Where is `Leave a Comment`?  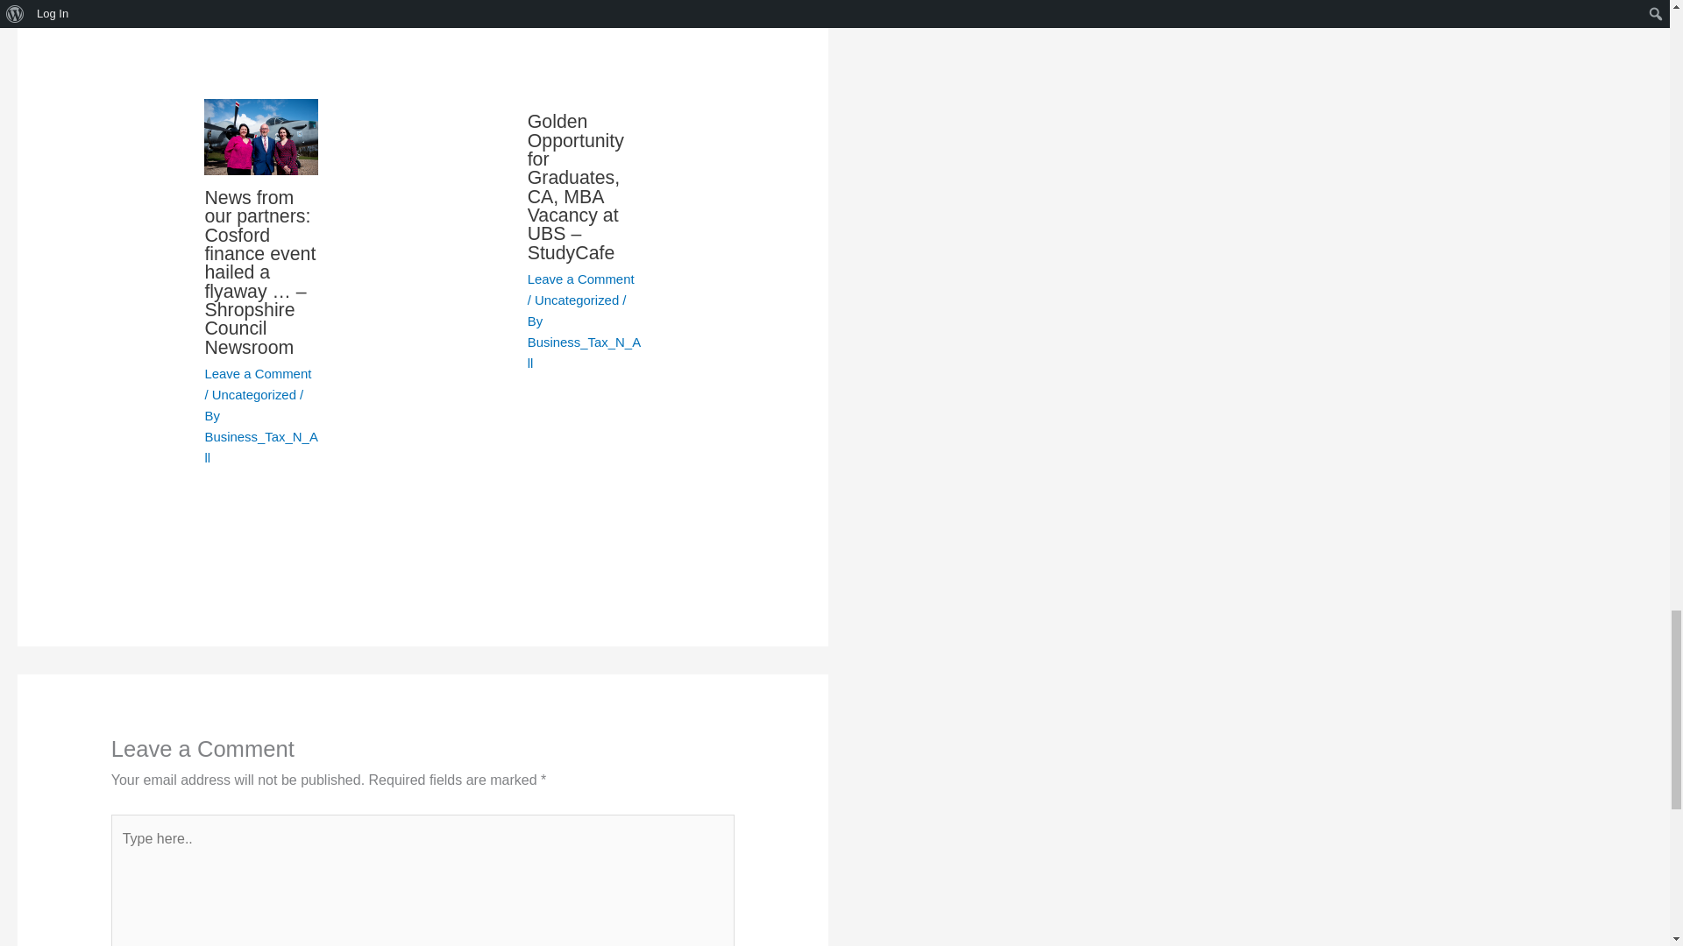 Leave a Comment is located at coordinates (258, 373).